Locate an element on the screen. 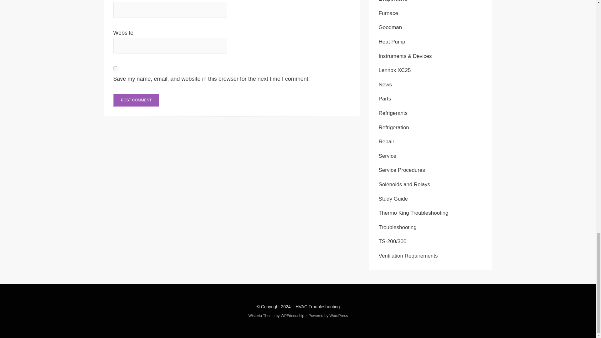 Image resolution: width=601 pixels, height=338 pixels. Goodman is located at coordinates (390, 27).